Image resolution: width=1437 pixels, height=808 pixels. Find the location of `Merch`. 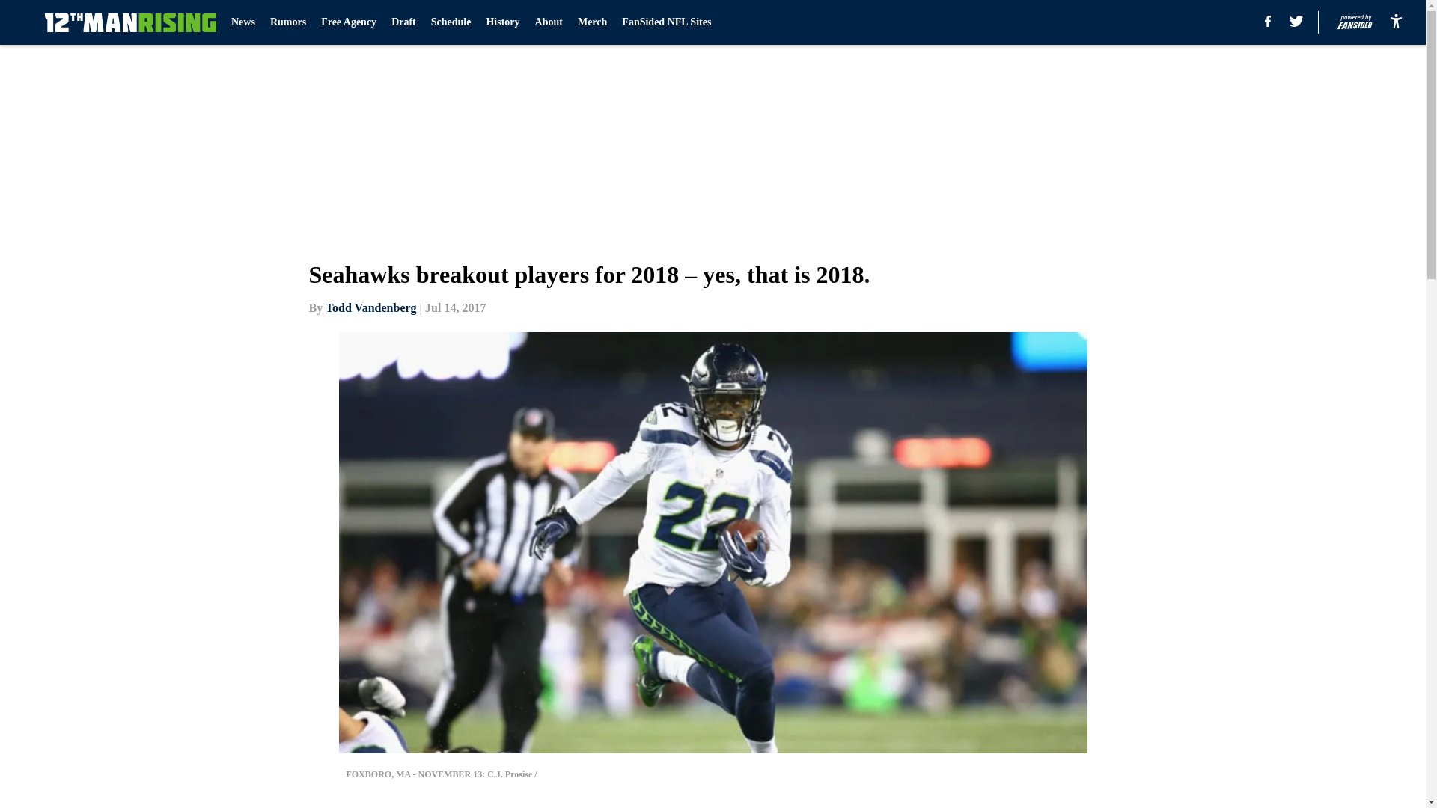

Merch is located at coordinates (591, 22).